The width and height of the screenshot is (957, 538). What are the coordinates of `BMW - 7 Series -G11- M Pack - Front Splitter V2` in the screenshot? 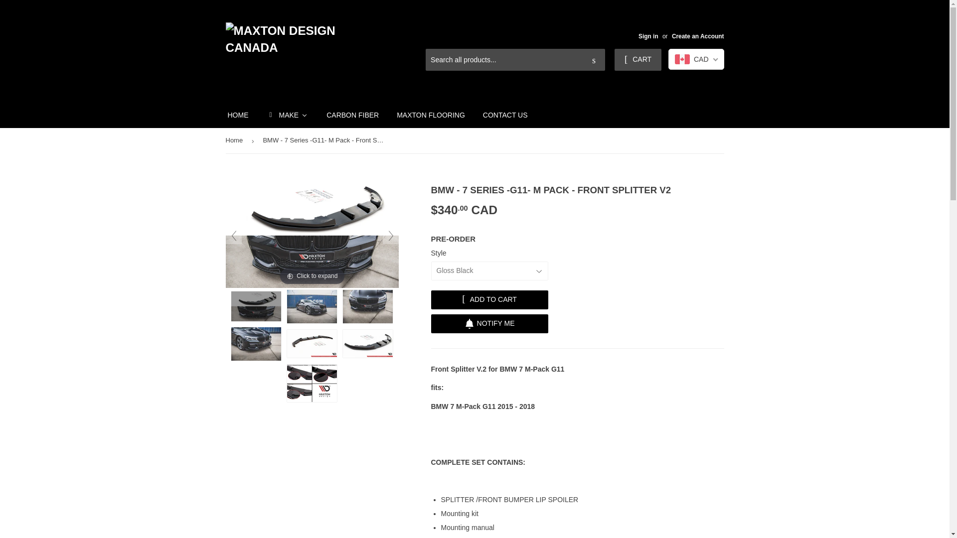 It's located at (256, 306).